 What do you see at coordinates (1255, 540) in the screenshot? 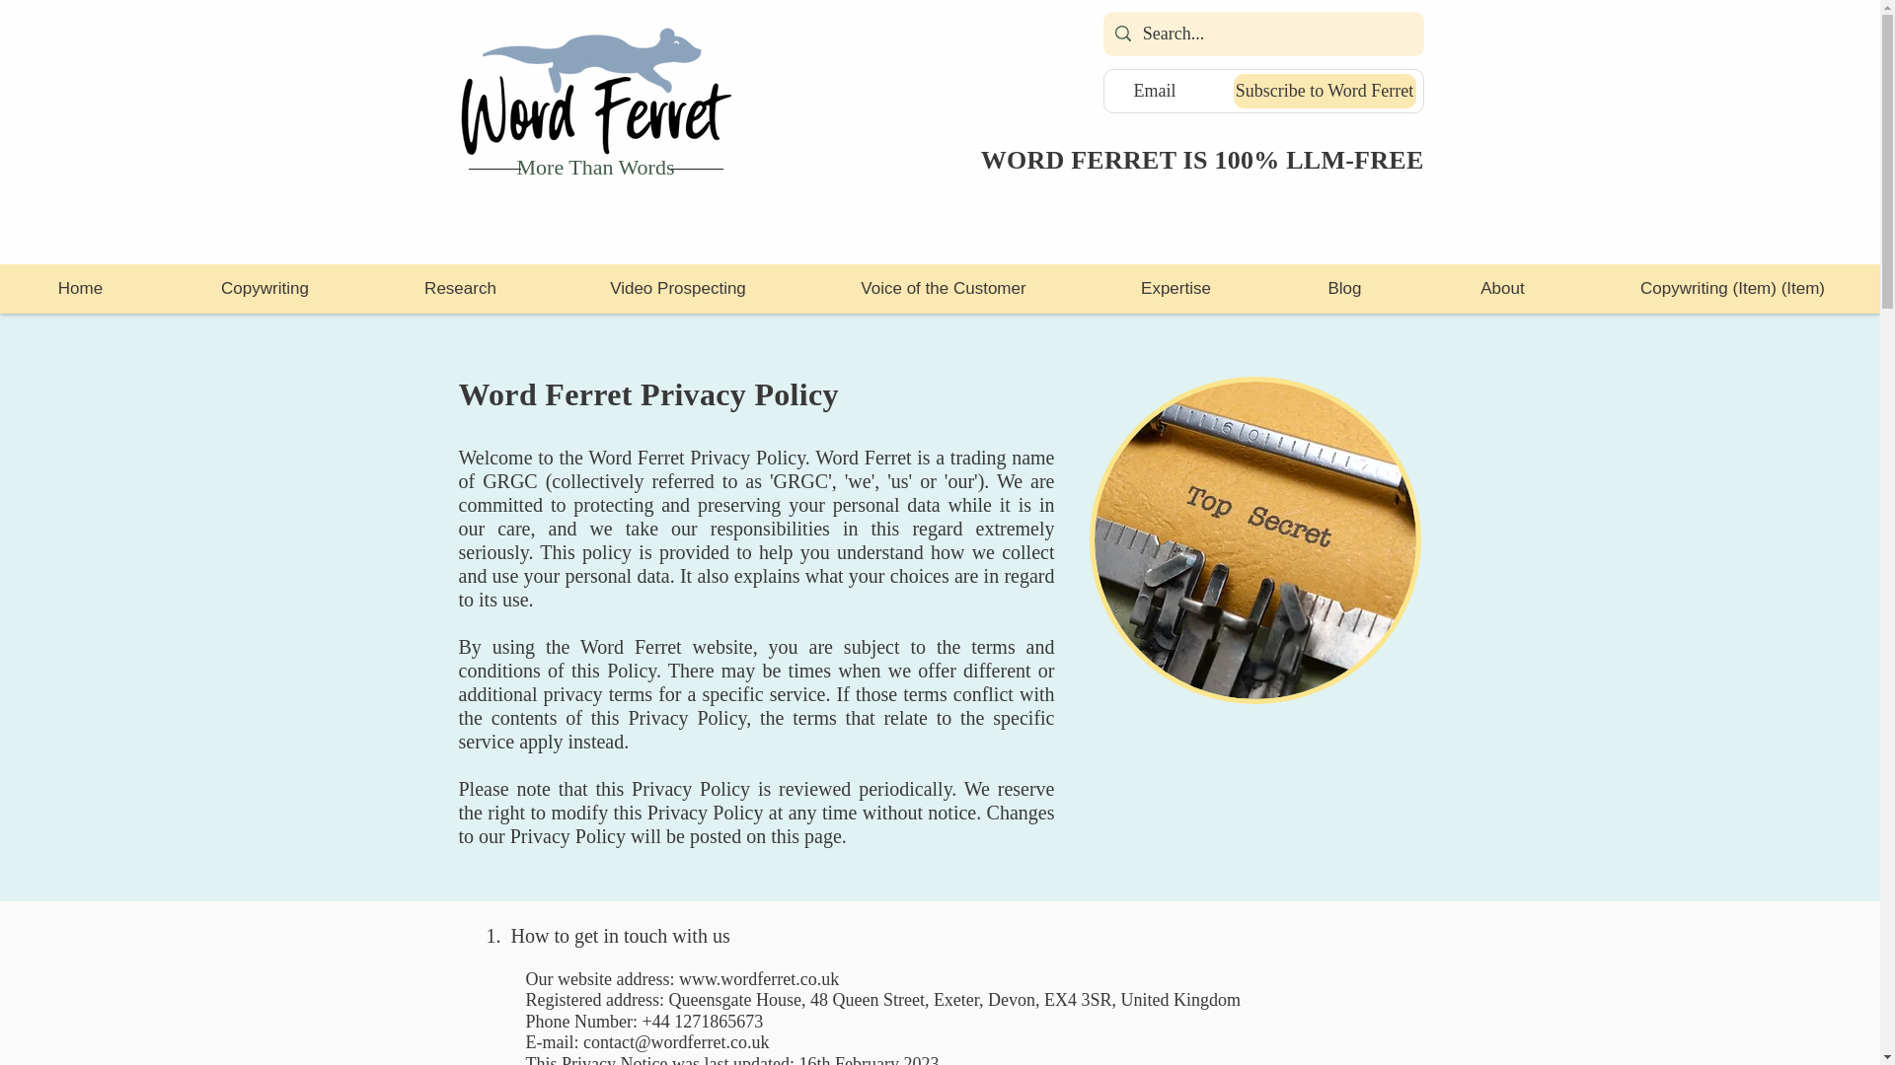
I see `Word Ferret - Privacy policy` at bounding box center [1255, 540].